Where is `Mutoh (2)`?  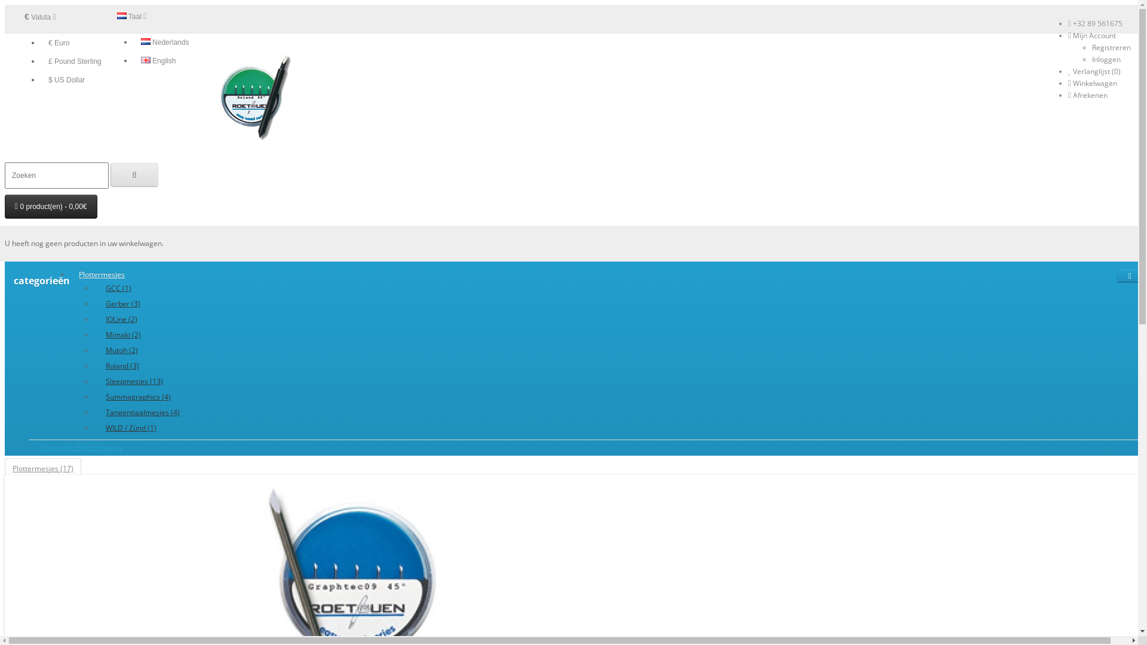 Mutoh (2) is located at coordinates (154, 351).